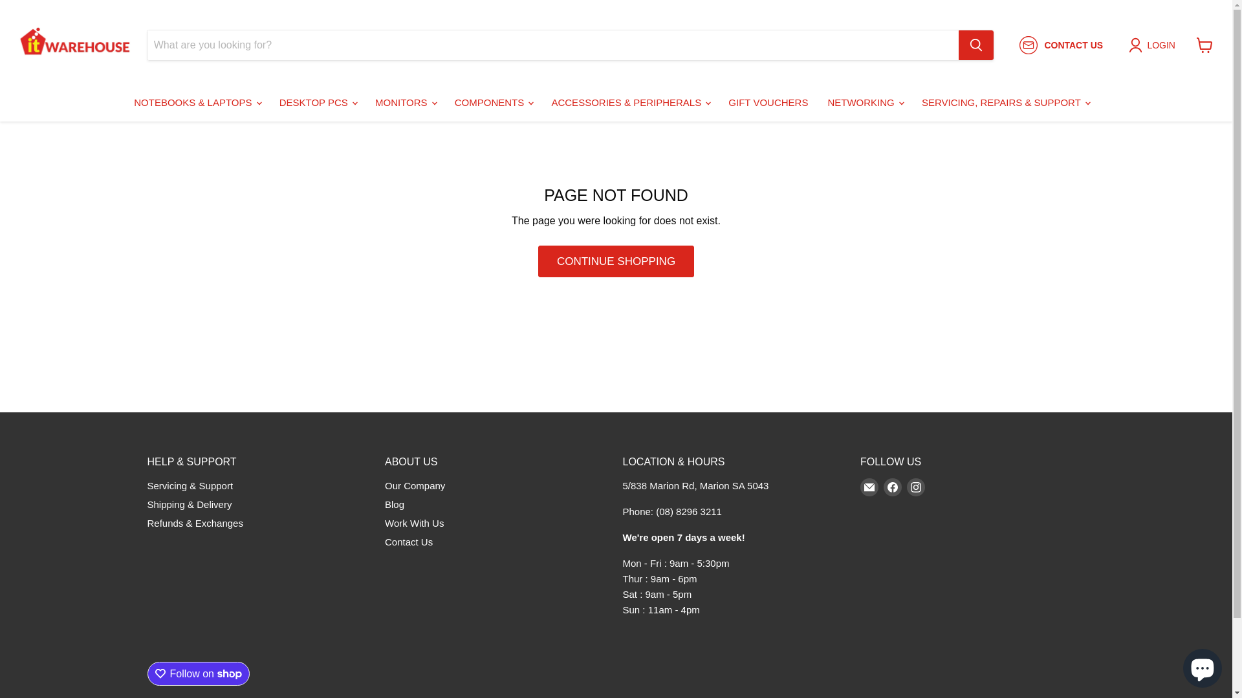  What do you see at coordinates (190, 486) in the screenshot?
I see `Servicing & Support` at bounding box center [190, 486].